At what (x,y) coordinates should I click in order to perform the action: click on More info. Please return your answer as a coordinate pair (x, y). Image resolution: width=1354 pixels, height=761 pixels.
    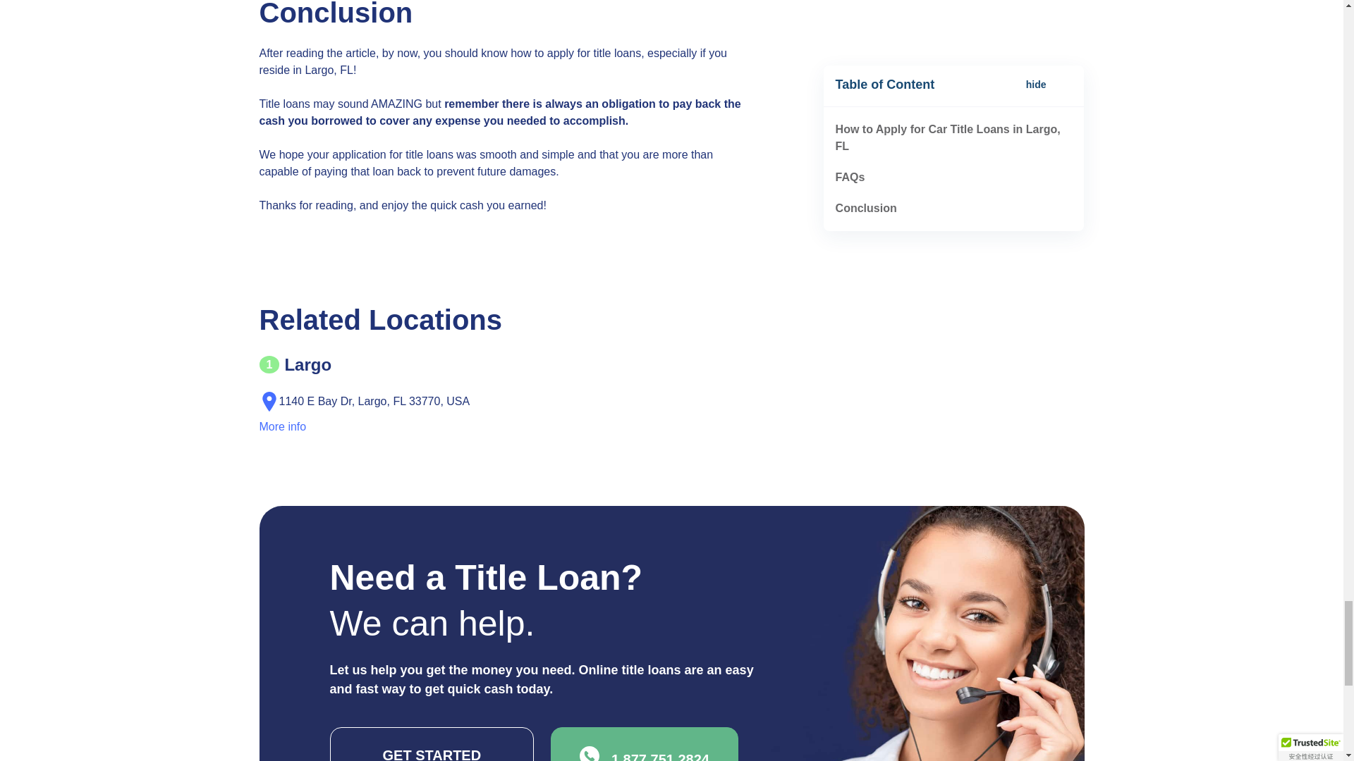
    Looking at the image, I should click on (283, 427).